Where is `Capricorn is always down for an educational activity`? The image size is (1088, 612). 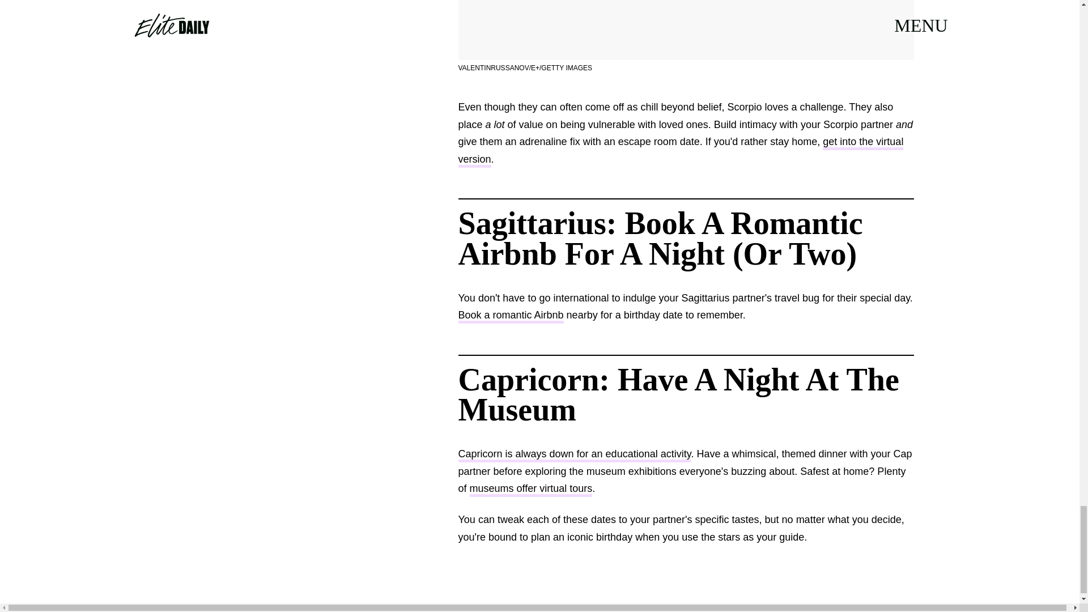 Capricorn is always down for an educational activity is located at coordinates (575, 455).